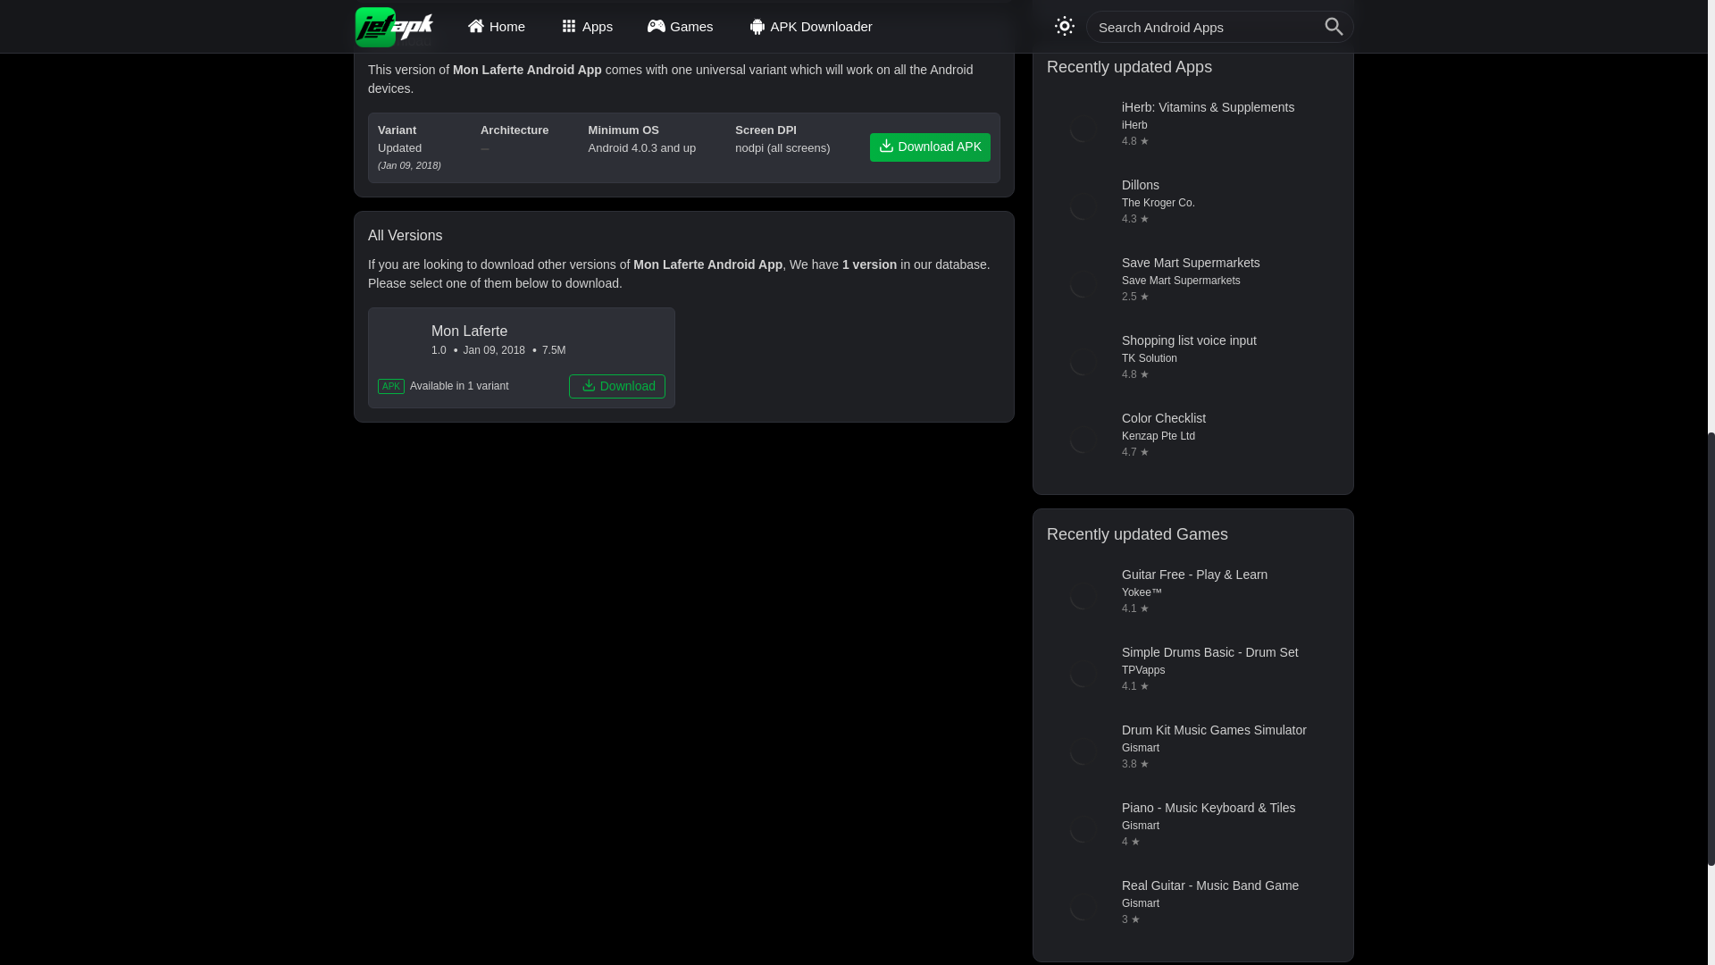  What do you see at coordinates (1192, 206) in the screenshot?
I see `Dillons 71.3 Android APK` at bounding box center [1192, 206].